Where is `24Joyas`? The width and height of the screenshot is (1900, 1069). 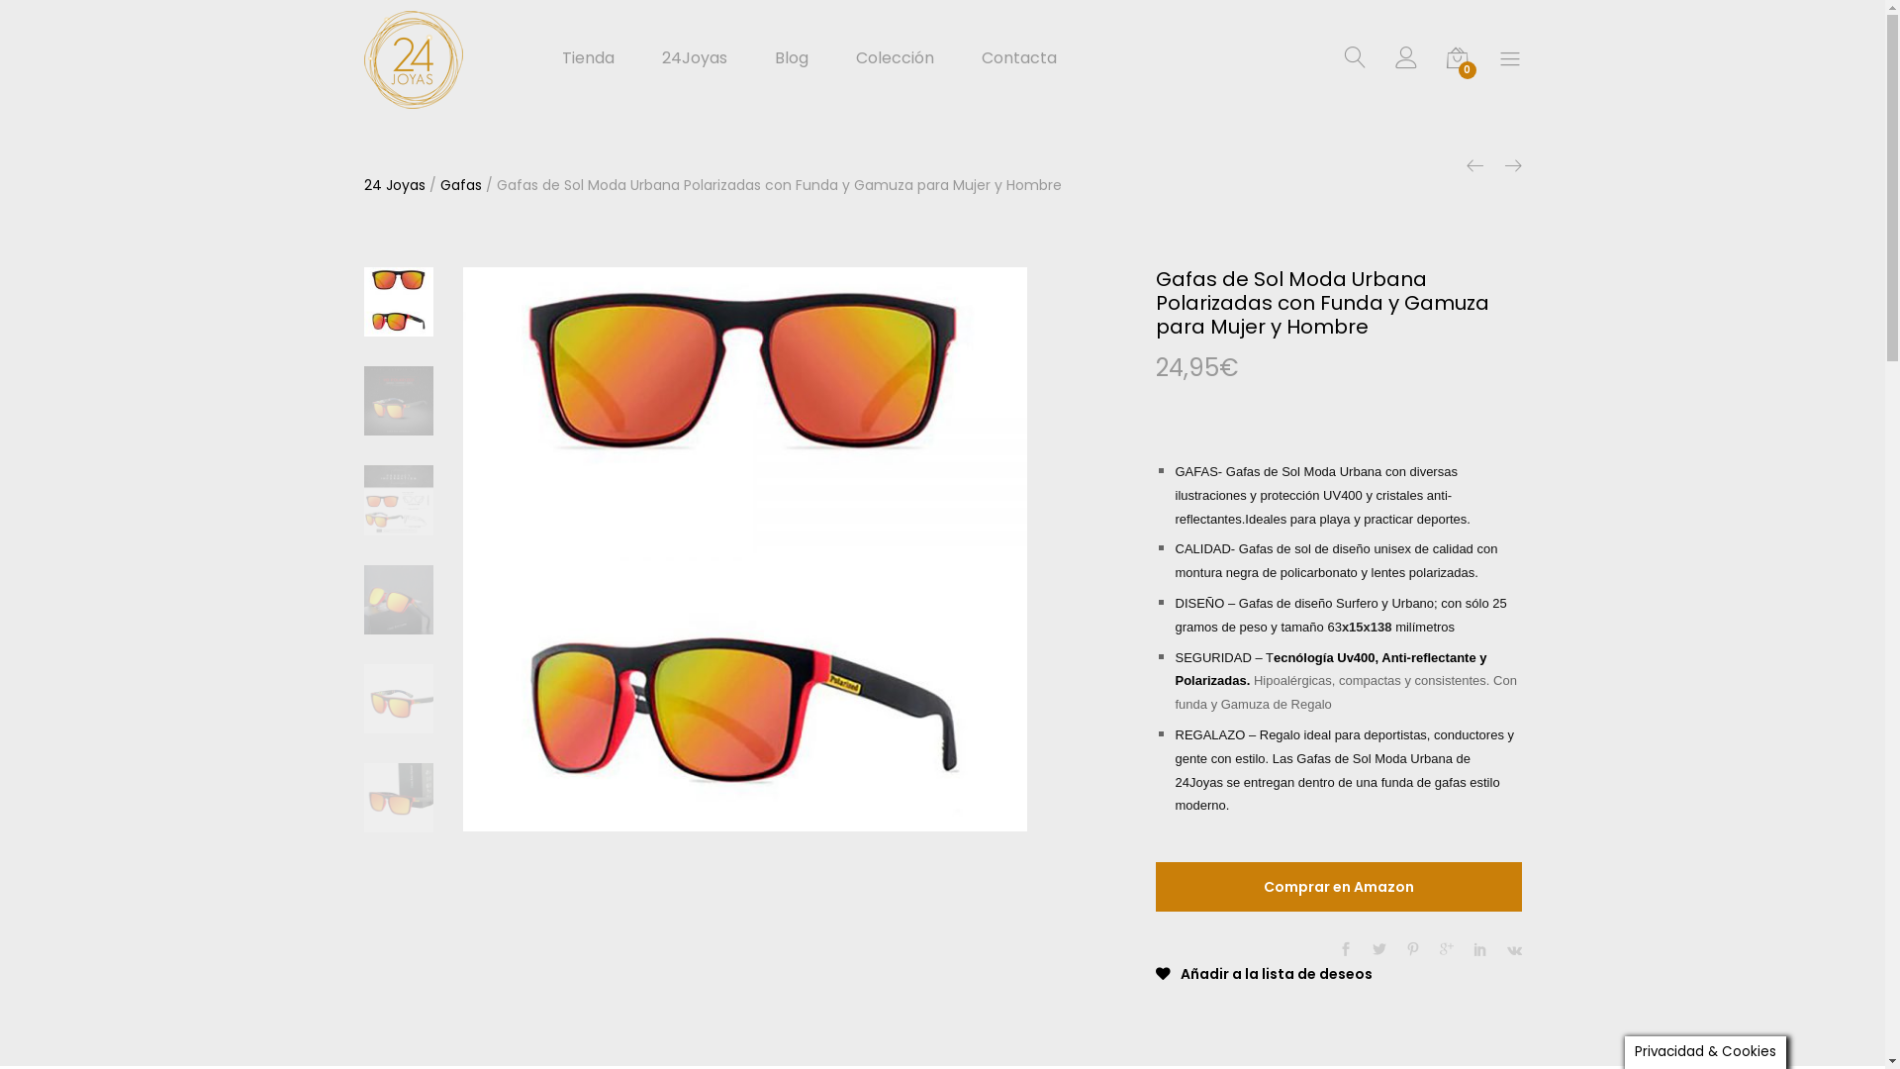
24Joyas is located at coordinates (694, 58).